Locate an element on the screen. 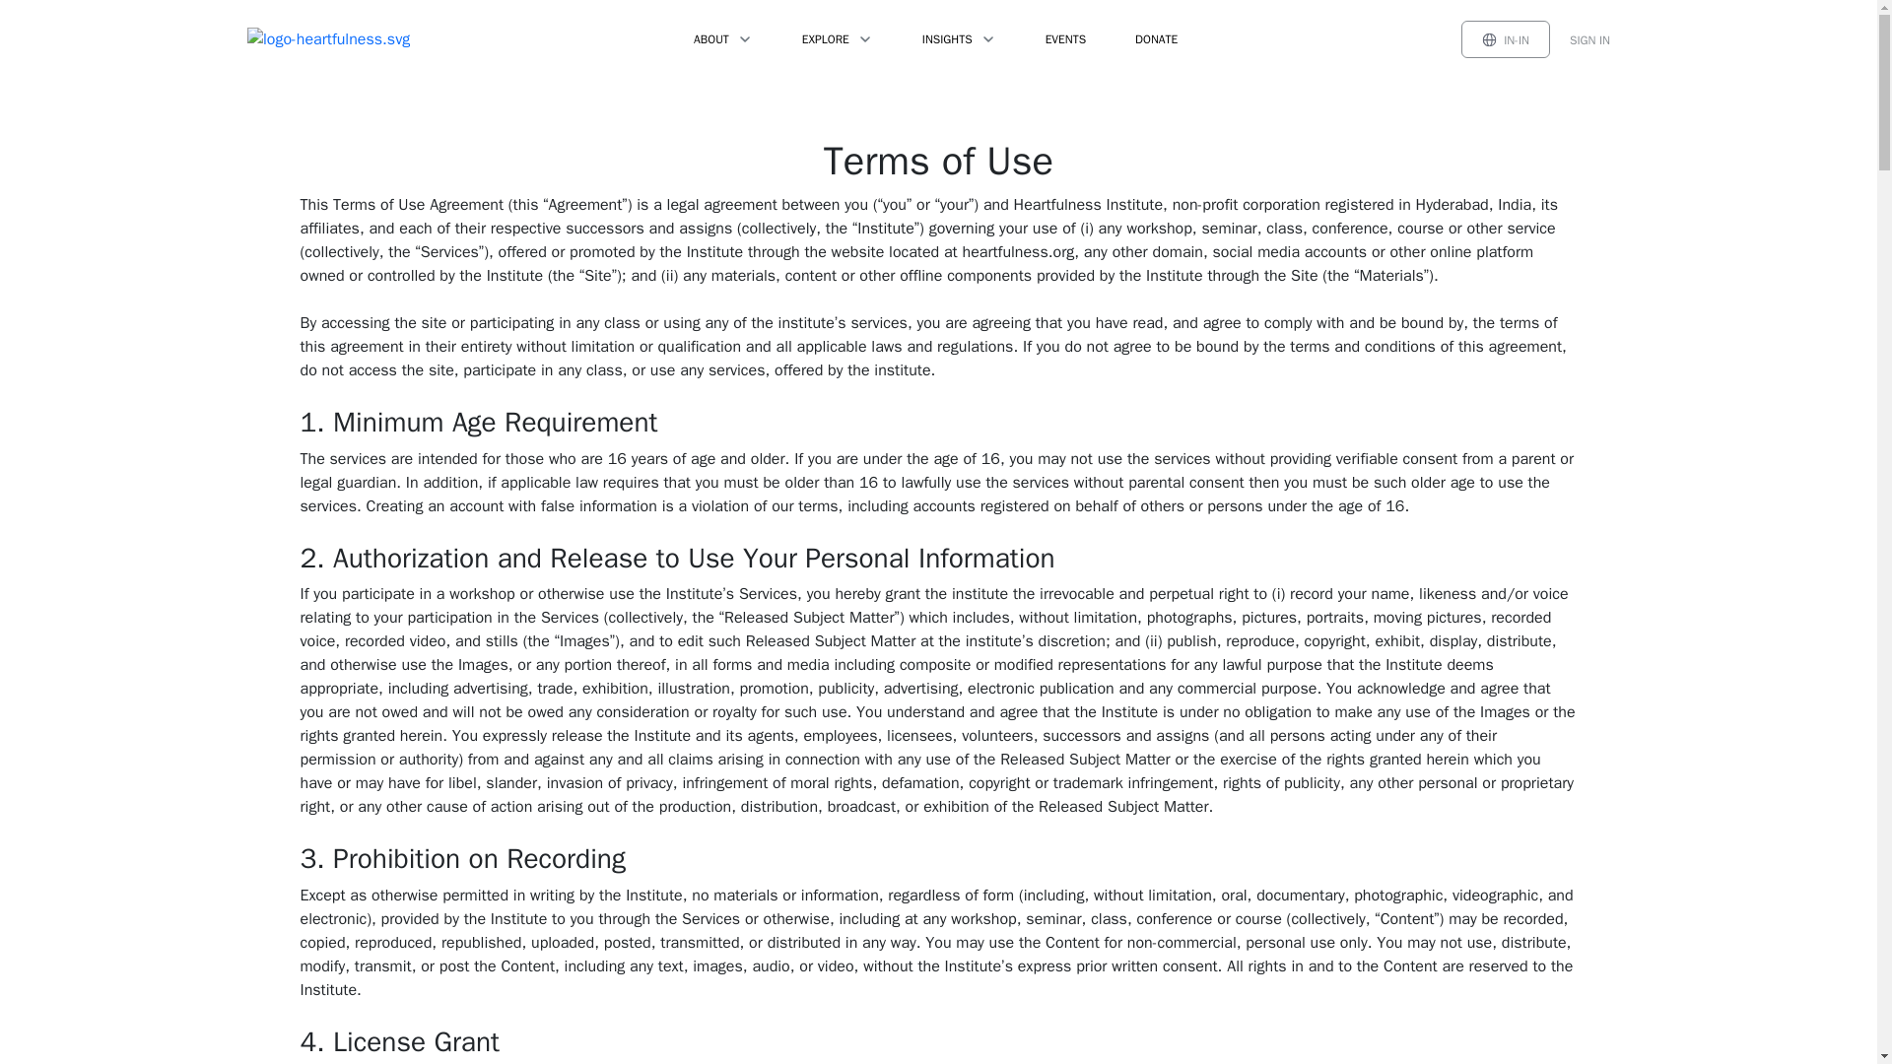 The height and width of the screenshot is (1064, 1892). INSIGHTS is located at coordinates (959, 39).